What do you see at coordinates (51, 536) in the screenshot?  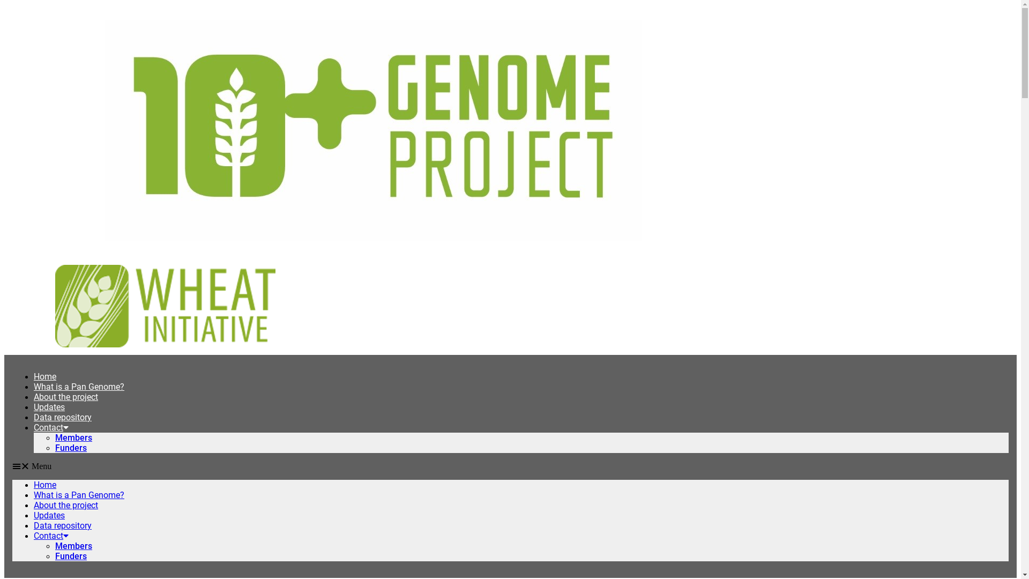 I see `Contact` at bounding box center [51, 536].